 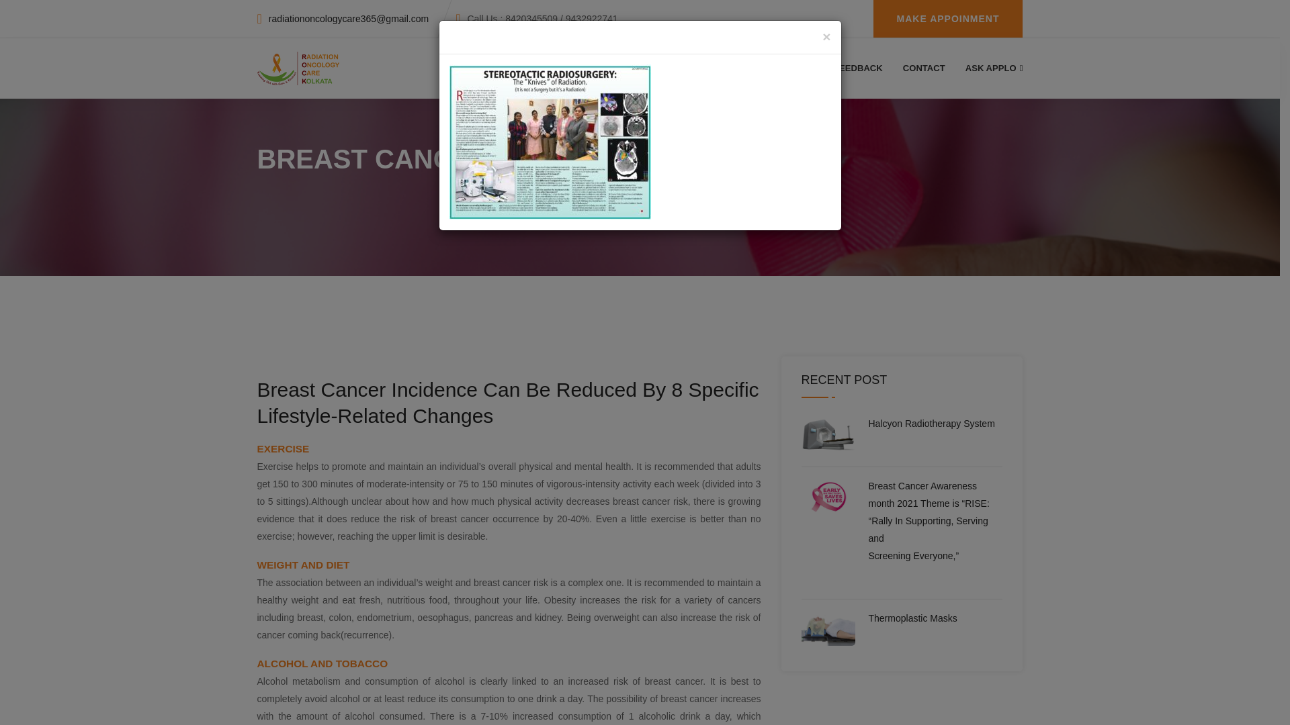 I want to click on GALLERY, so click(x=789, y=68).